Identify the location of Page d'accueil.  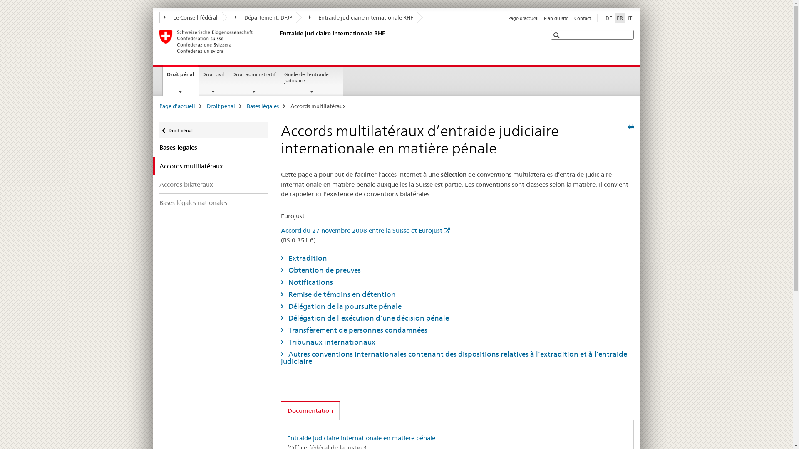
(524, 18).